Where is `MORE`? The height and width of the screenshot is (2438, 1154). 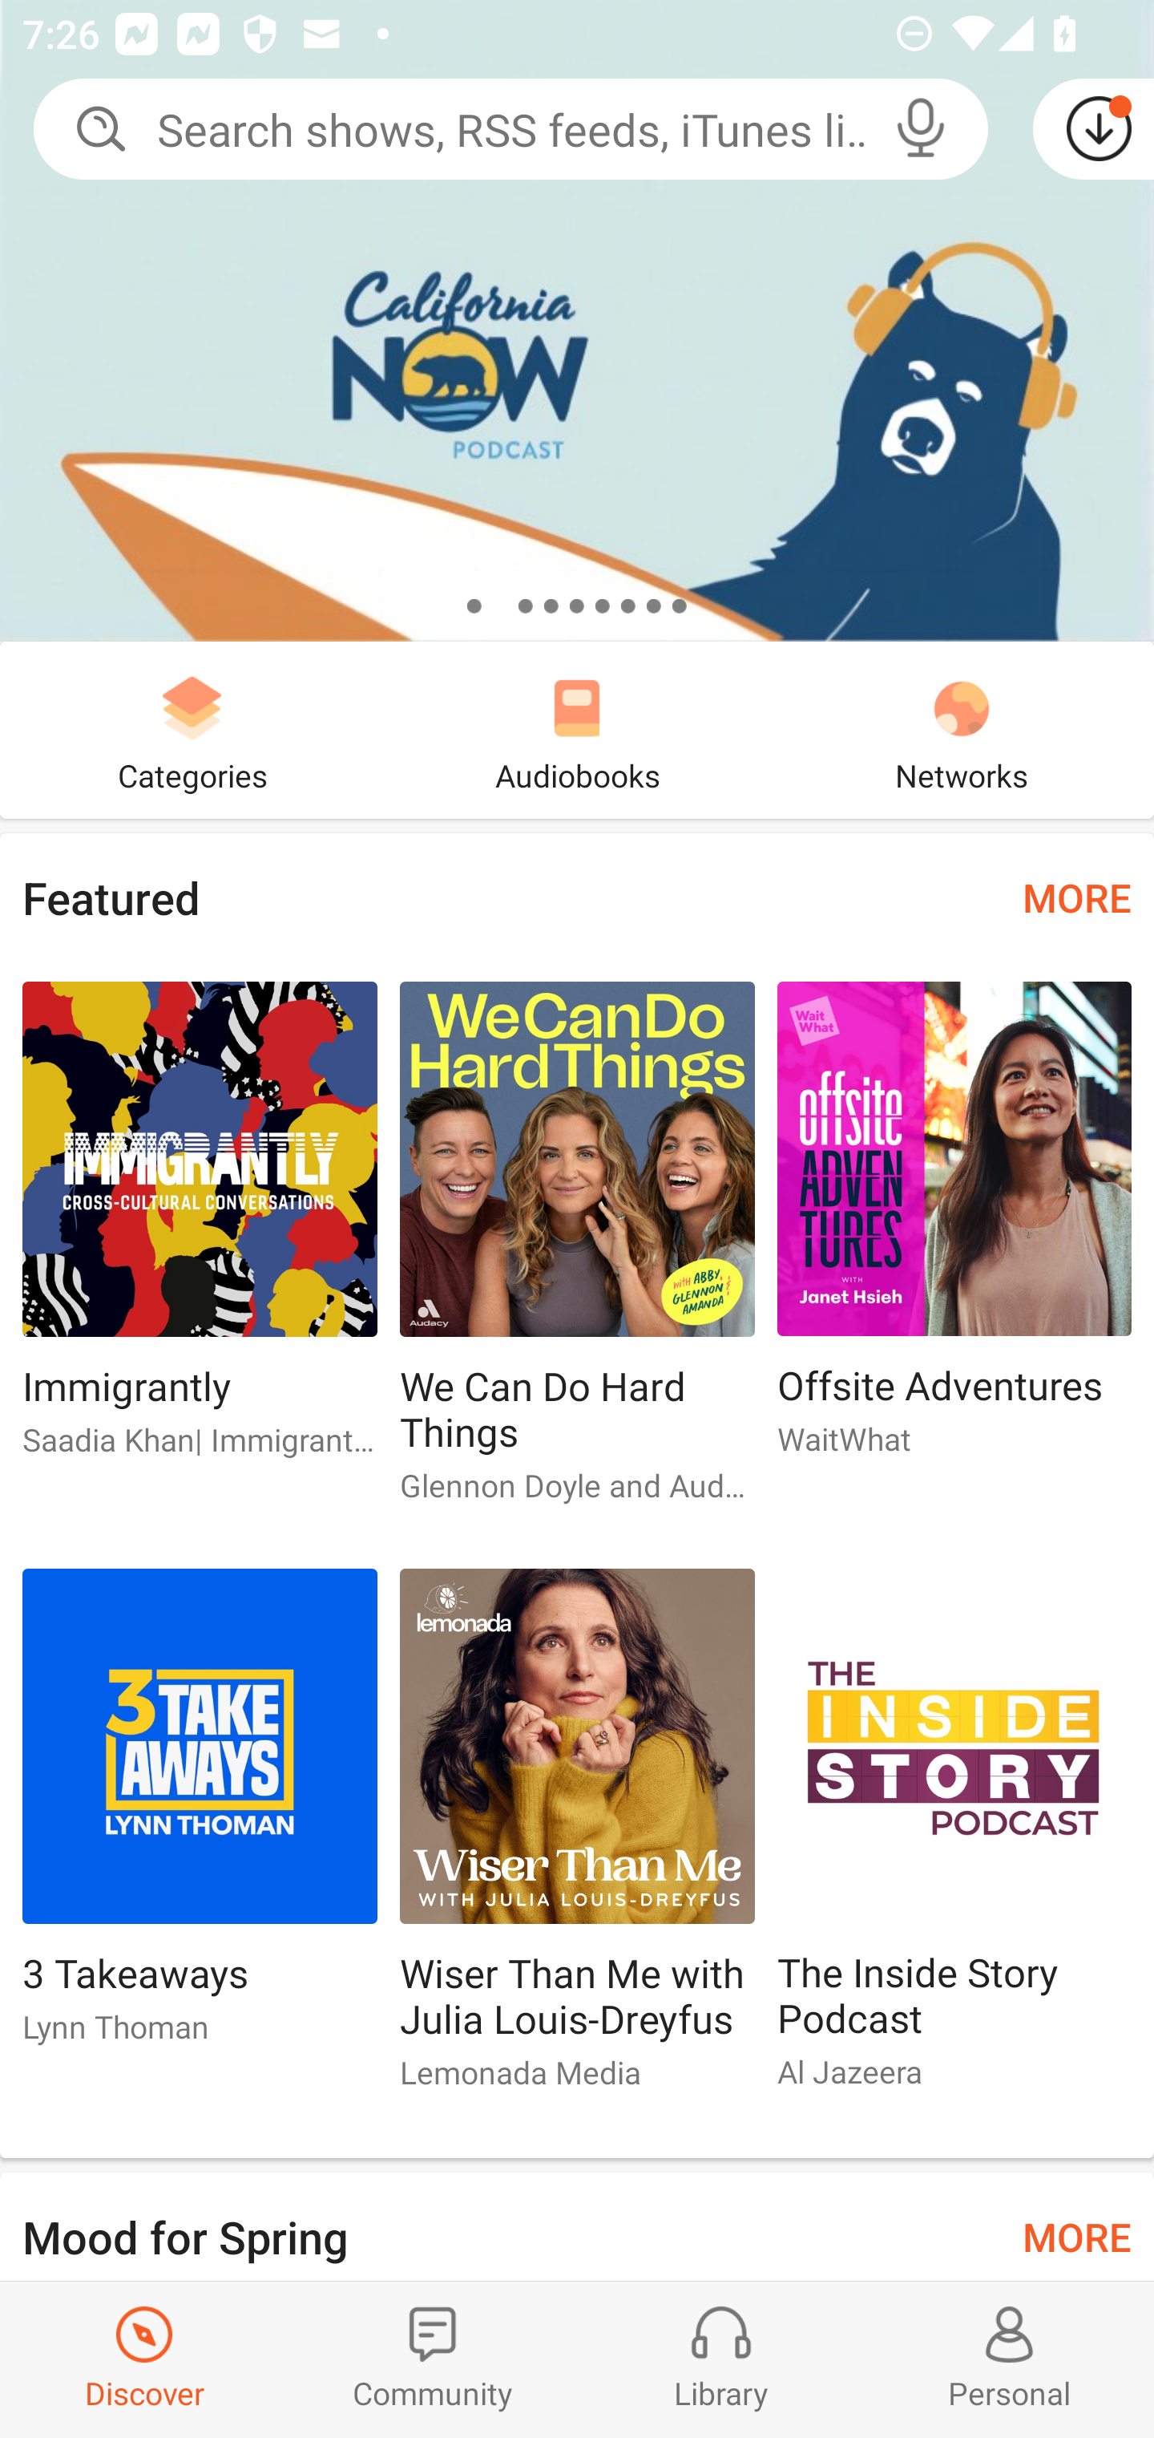 MORE is located at coordinates (1077, 2234).